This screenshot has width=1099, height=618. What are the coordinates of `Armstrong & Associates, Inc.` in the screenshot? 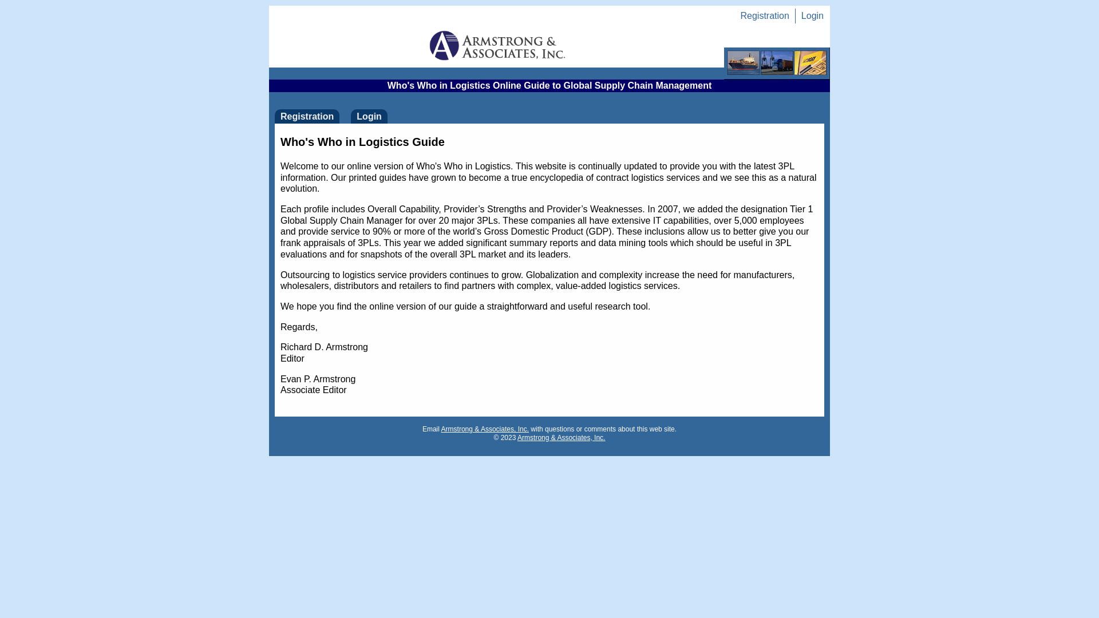 It's located at (485, 429).